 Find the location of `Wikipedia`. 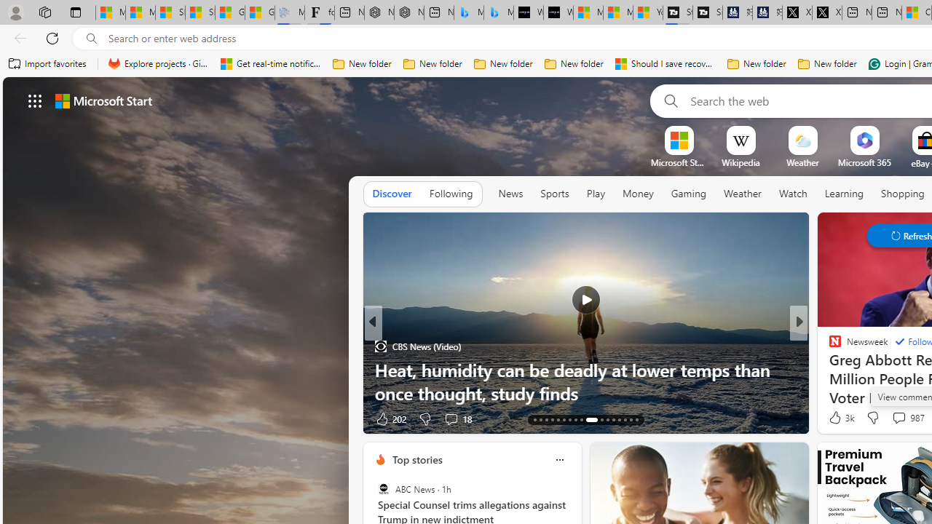

Wikipedia is located at coordinates (741, 162).